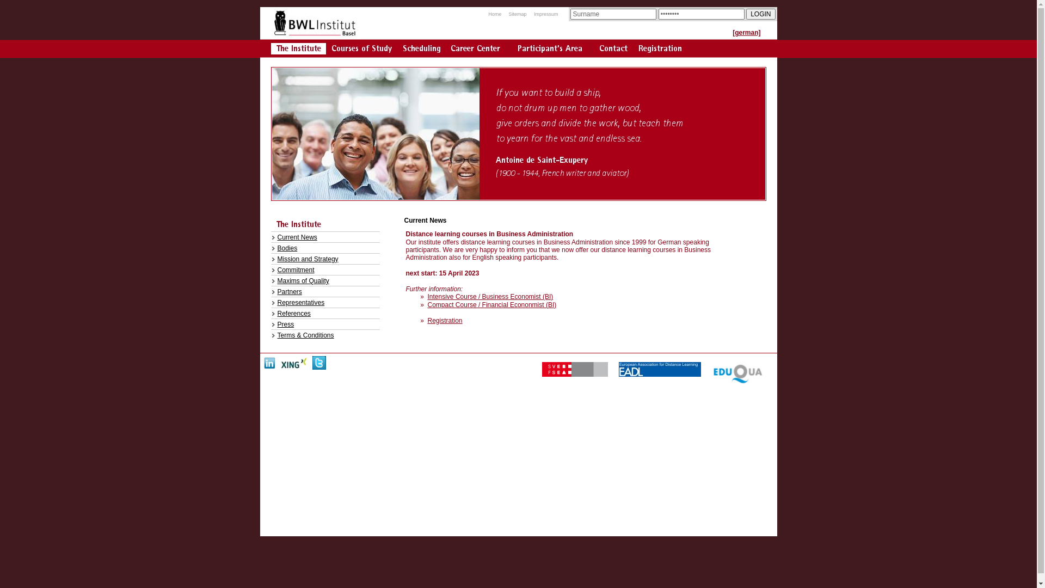  Describe the element at coordinates (298, 51) in the screenshot. I see `The Institute` at that location.